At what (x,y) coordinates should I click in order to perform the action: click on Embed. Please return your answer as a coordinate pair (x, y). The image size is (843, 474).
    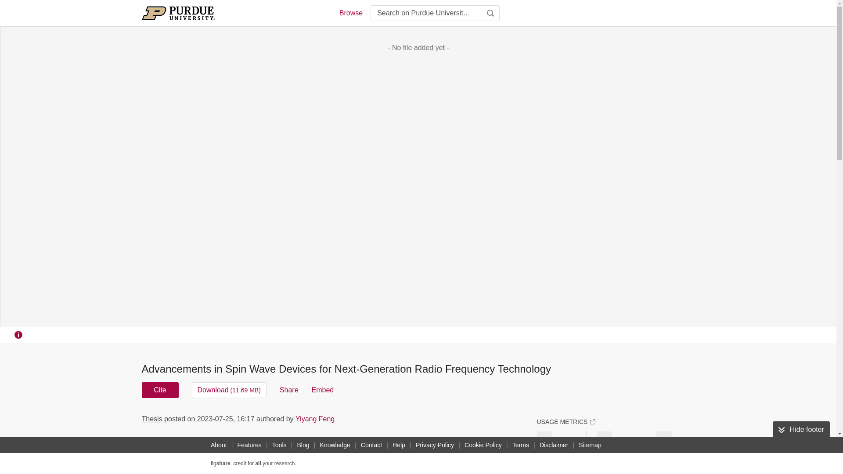
    Looking at the image, I should click on (323, 390).